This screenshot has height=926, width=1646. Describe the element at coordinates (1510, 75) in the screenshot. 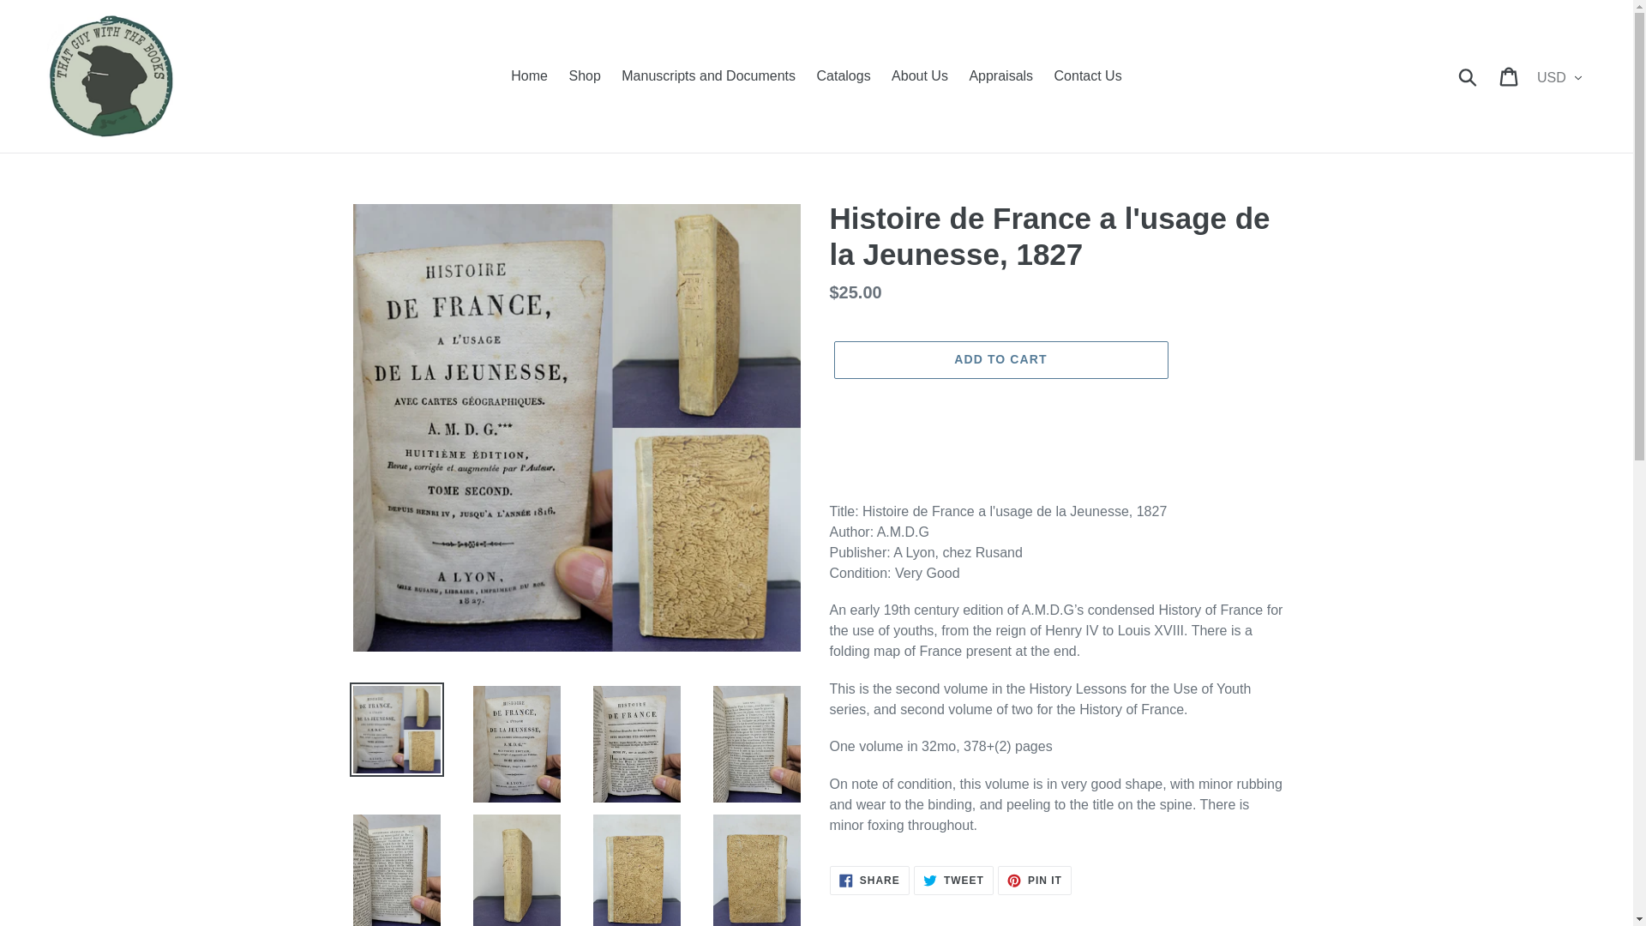

I see `Contact Us` at that location.